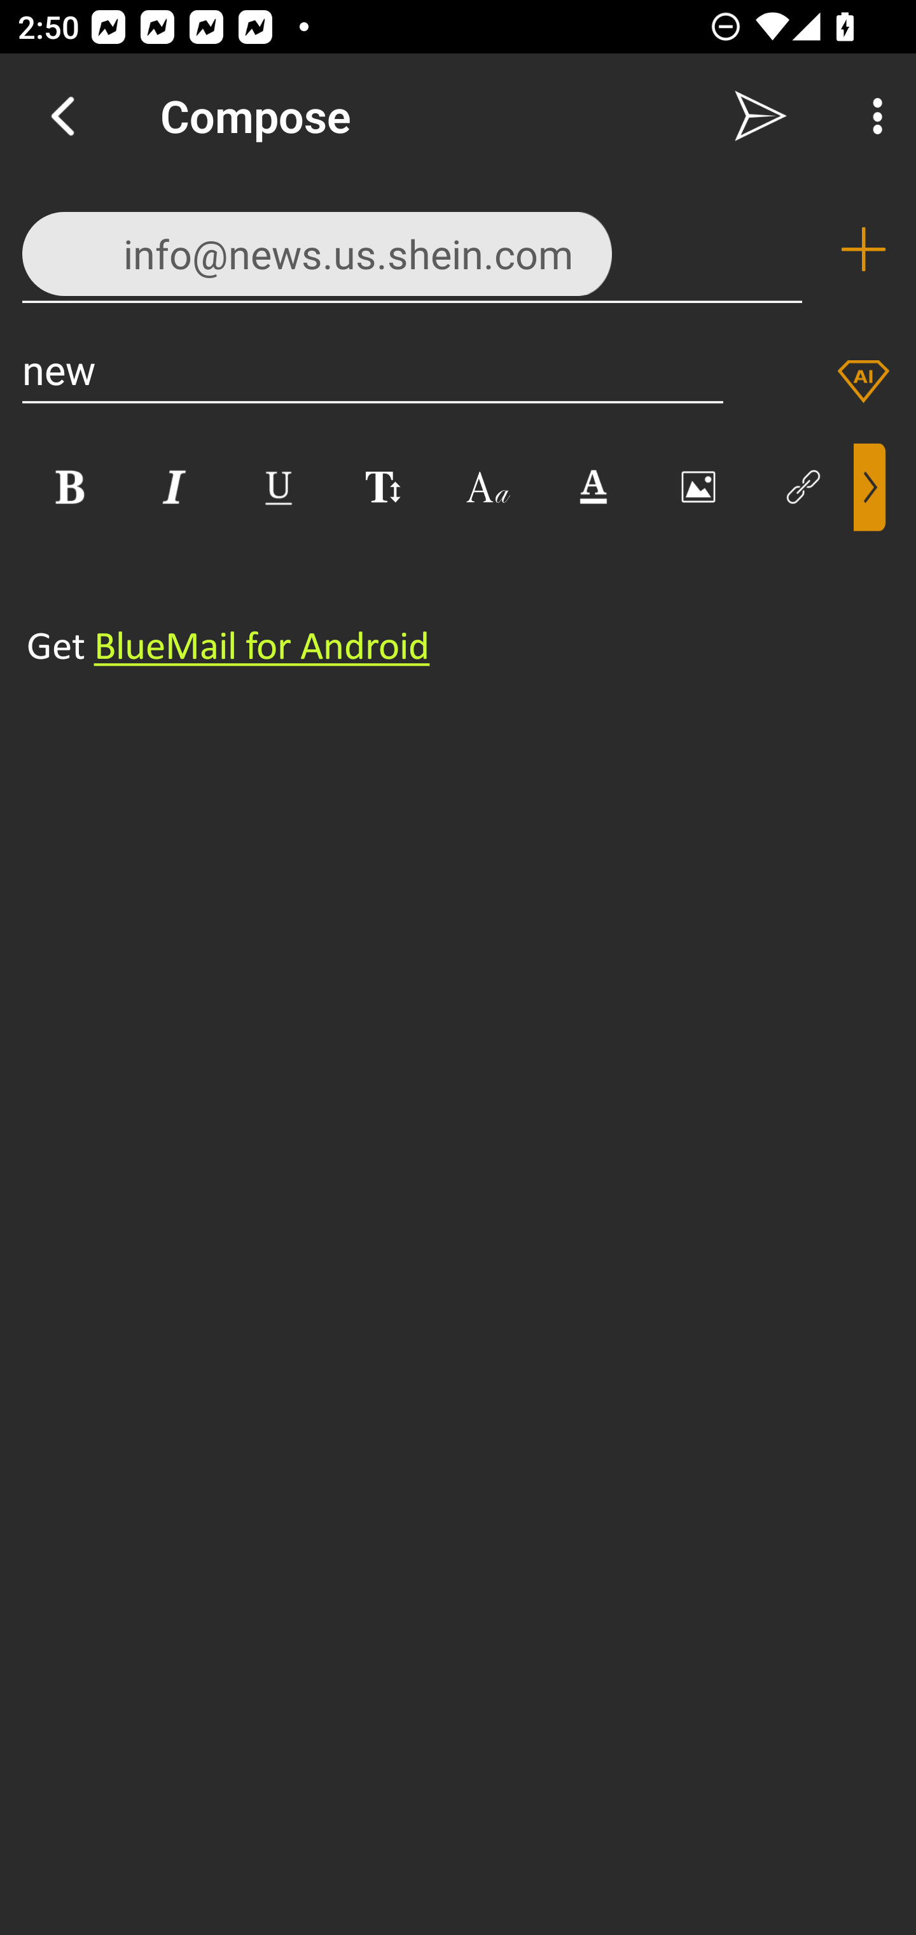 Image resolution: width=916 pixels, height=1935 pixels. What do you see at coordinates (761, 116) in the screenshot?
I see `Send` at bounding box center [761, 116].